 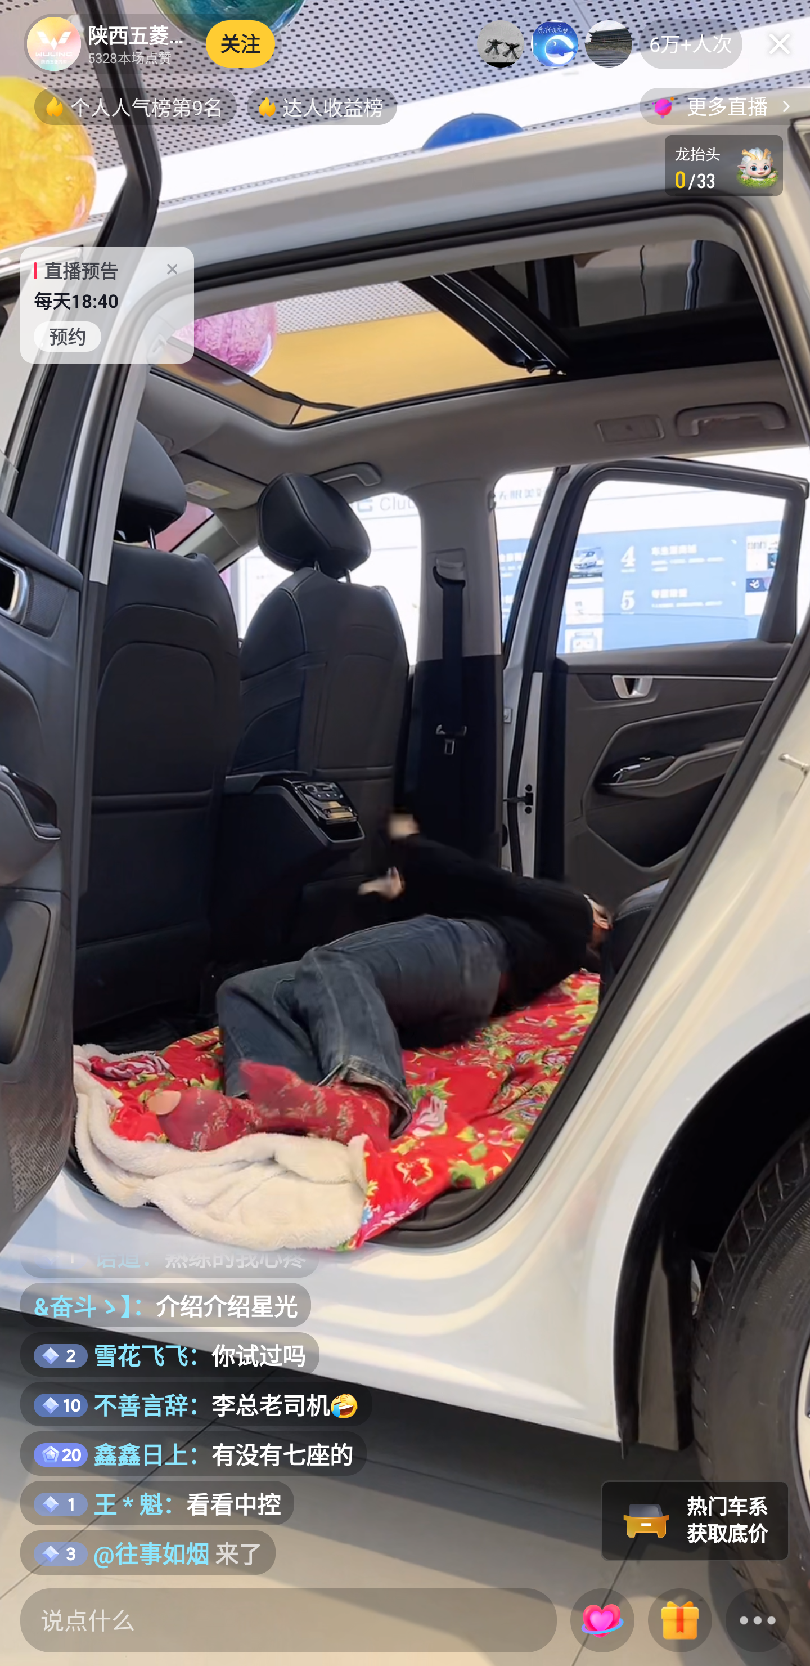 What do you see at coordinates (602, 1622) in the screenshot?
I see `小心心` at bounding box center [602, 1622].